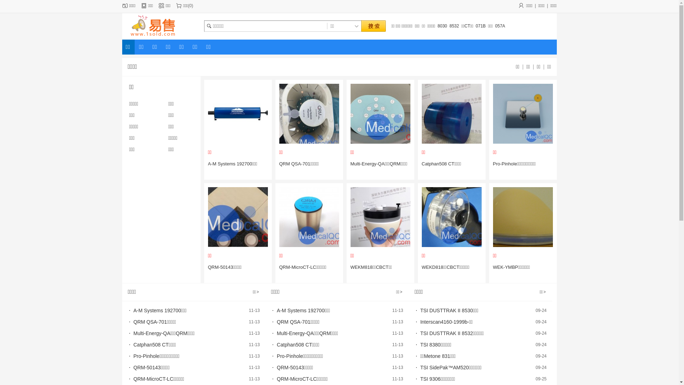 The height and width of the screenshot is (385, 684). I want to click on 071B, so click(481, 26).